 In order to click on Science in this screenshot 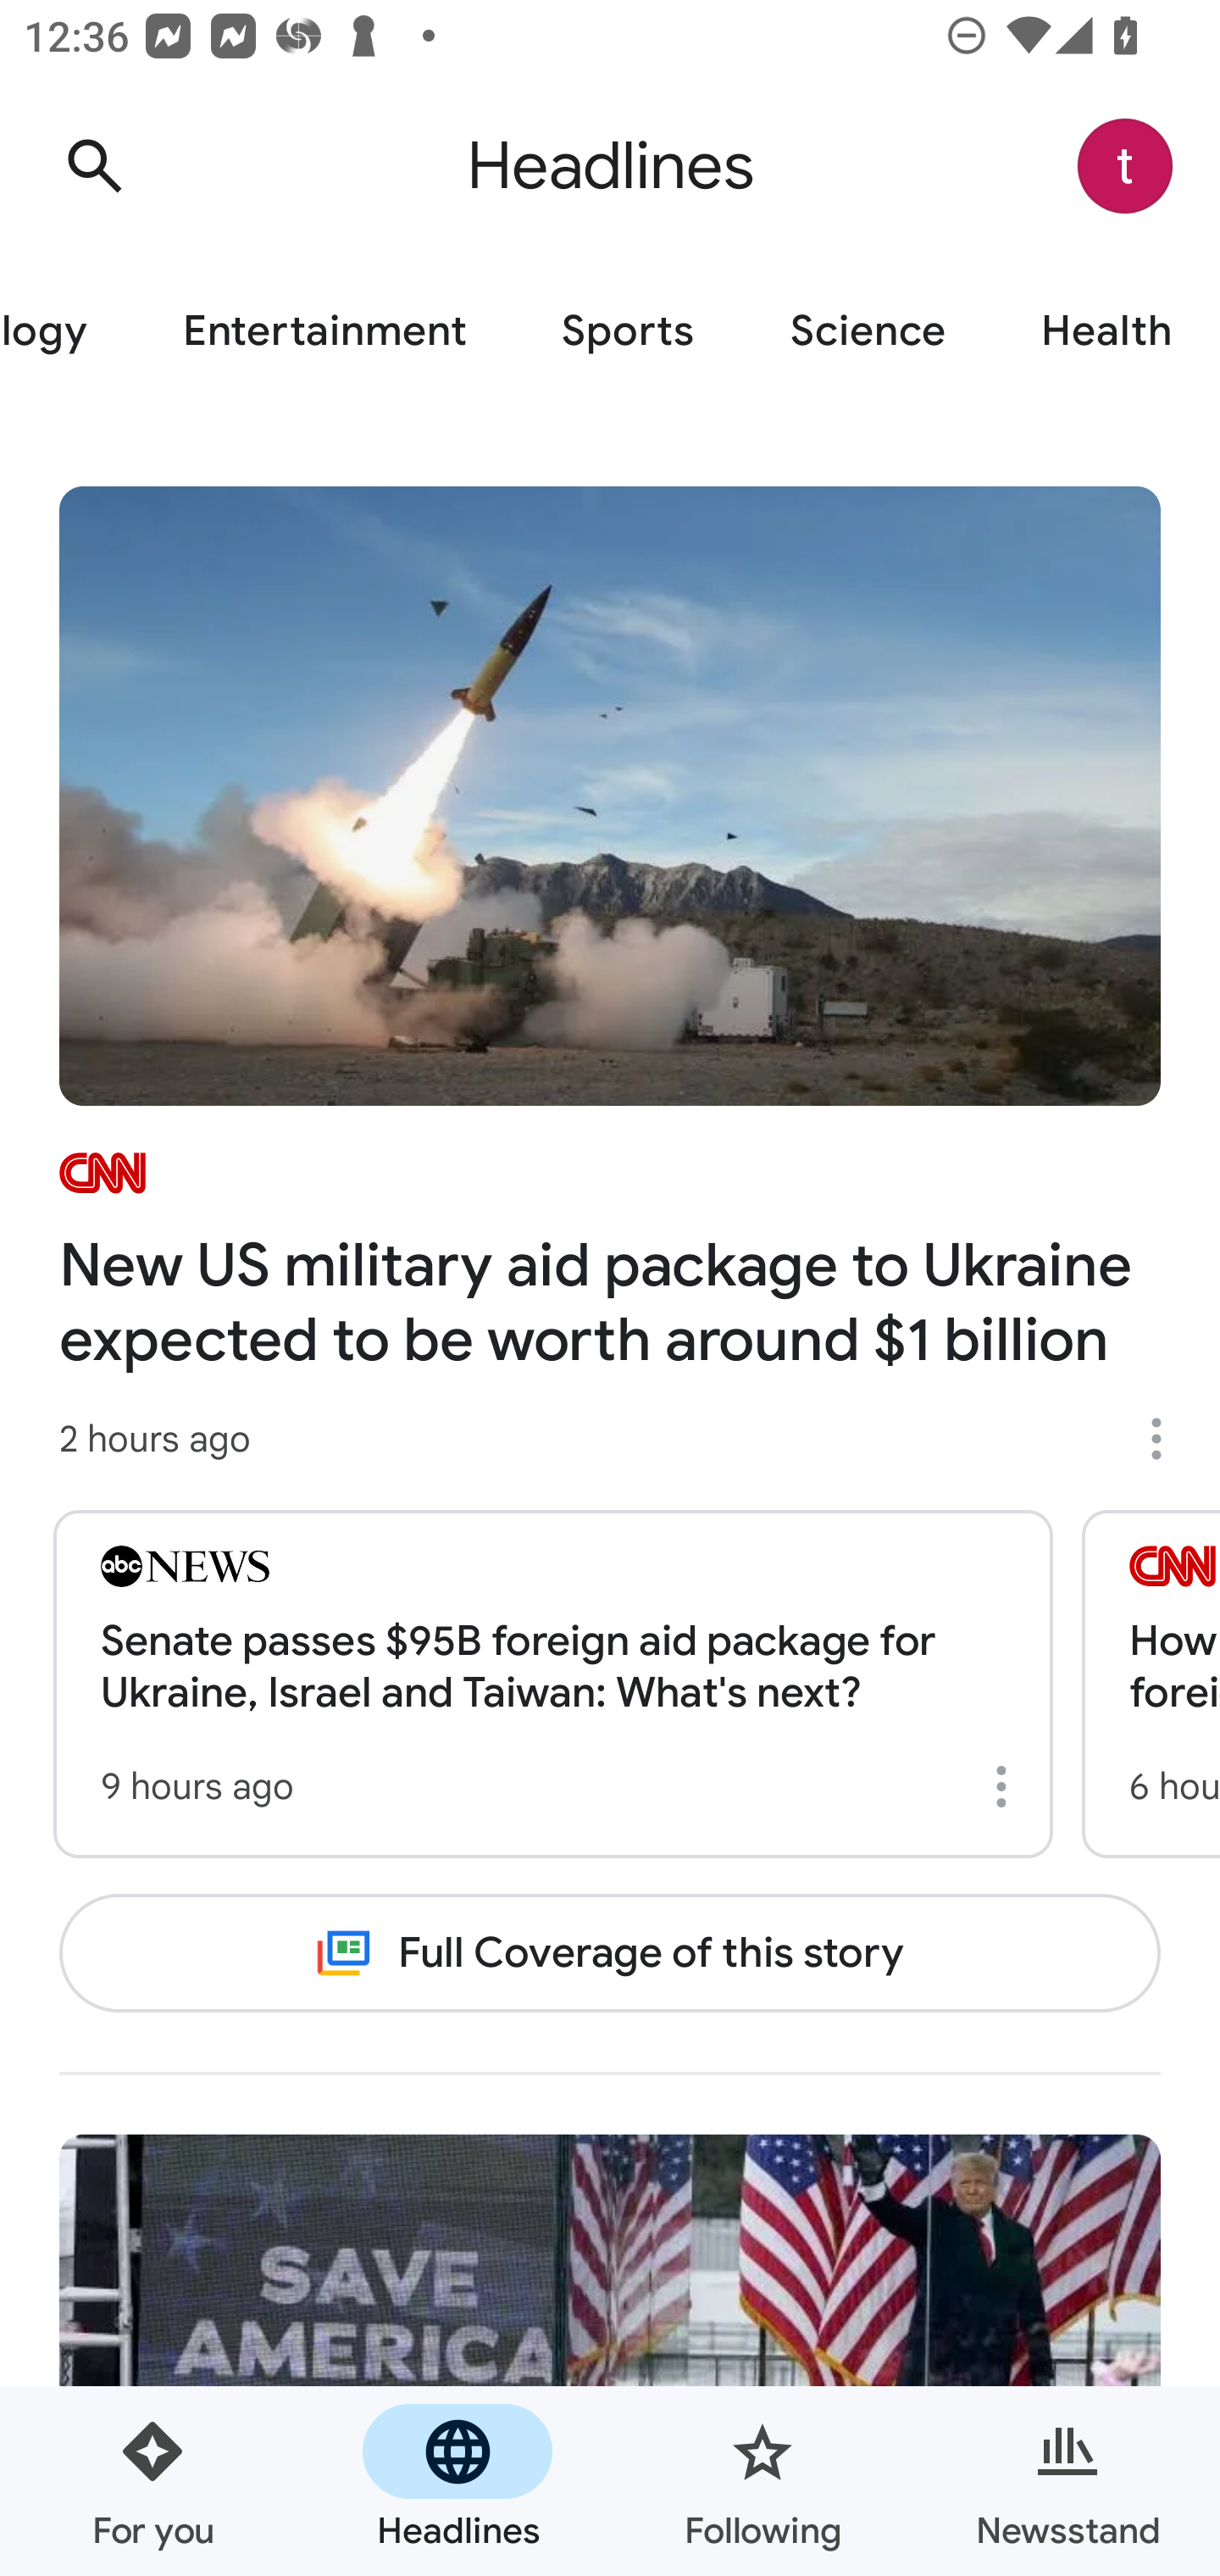, I will do `click(868, 332)`.